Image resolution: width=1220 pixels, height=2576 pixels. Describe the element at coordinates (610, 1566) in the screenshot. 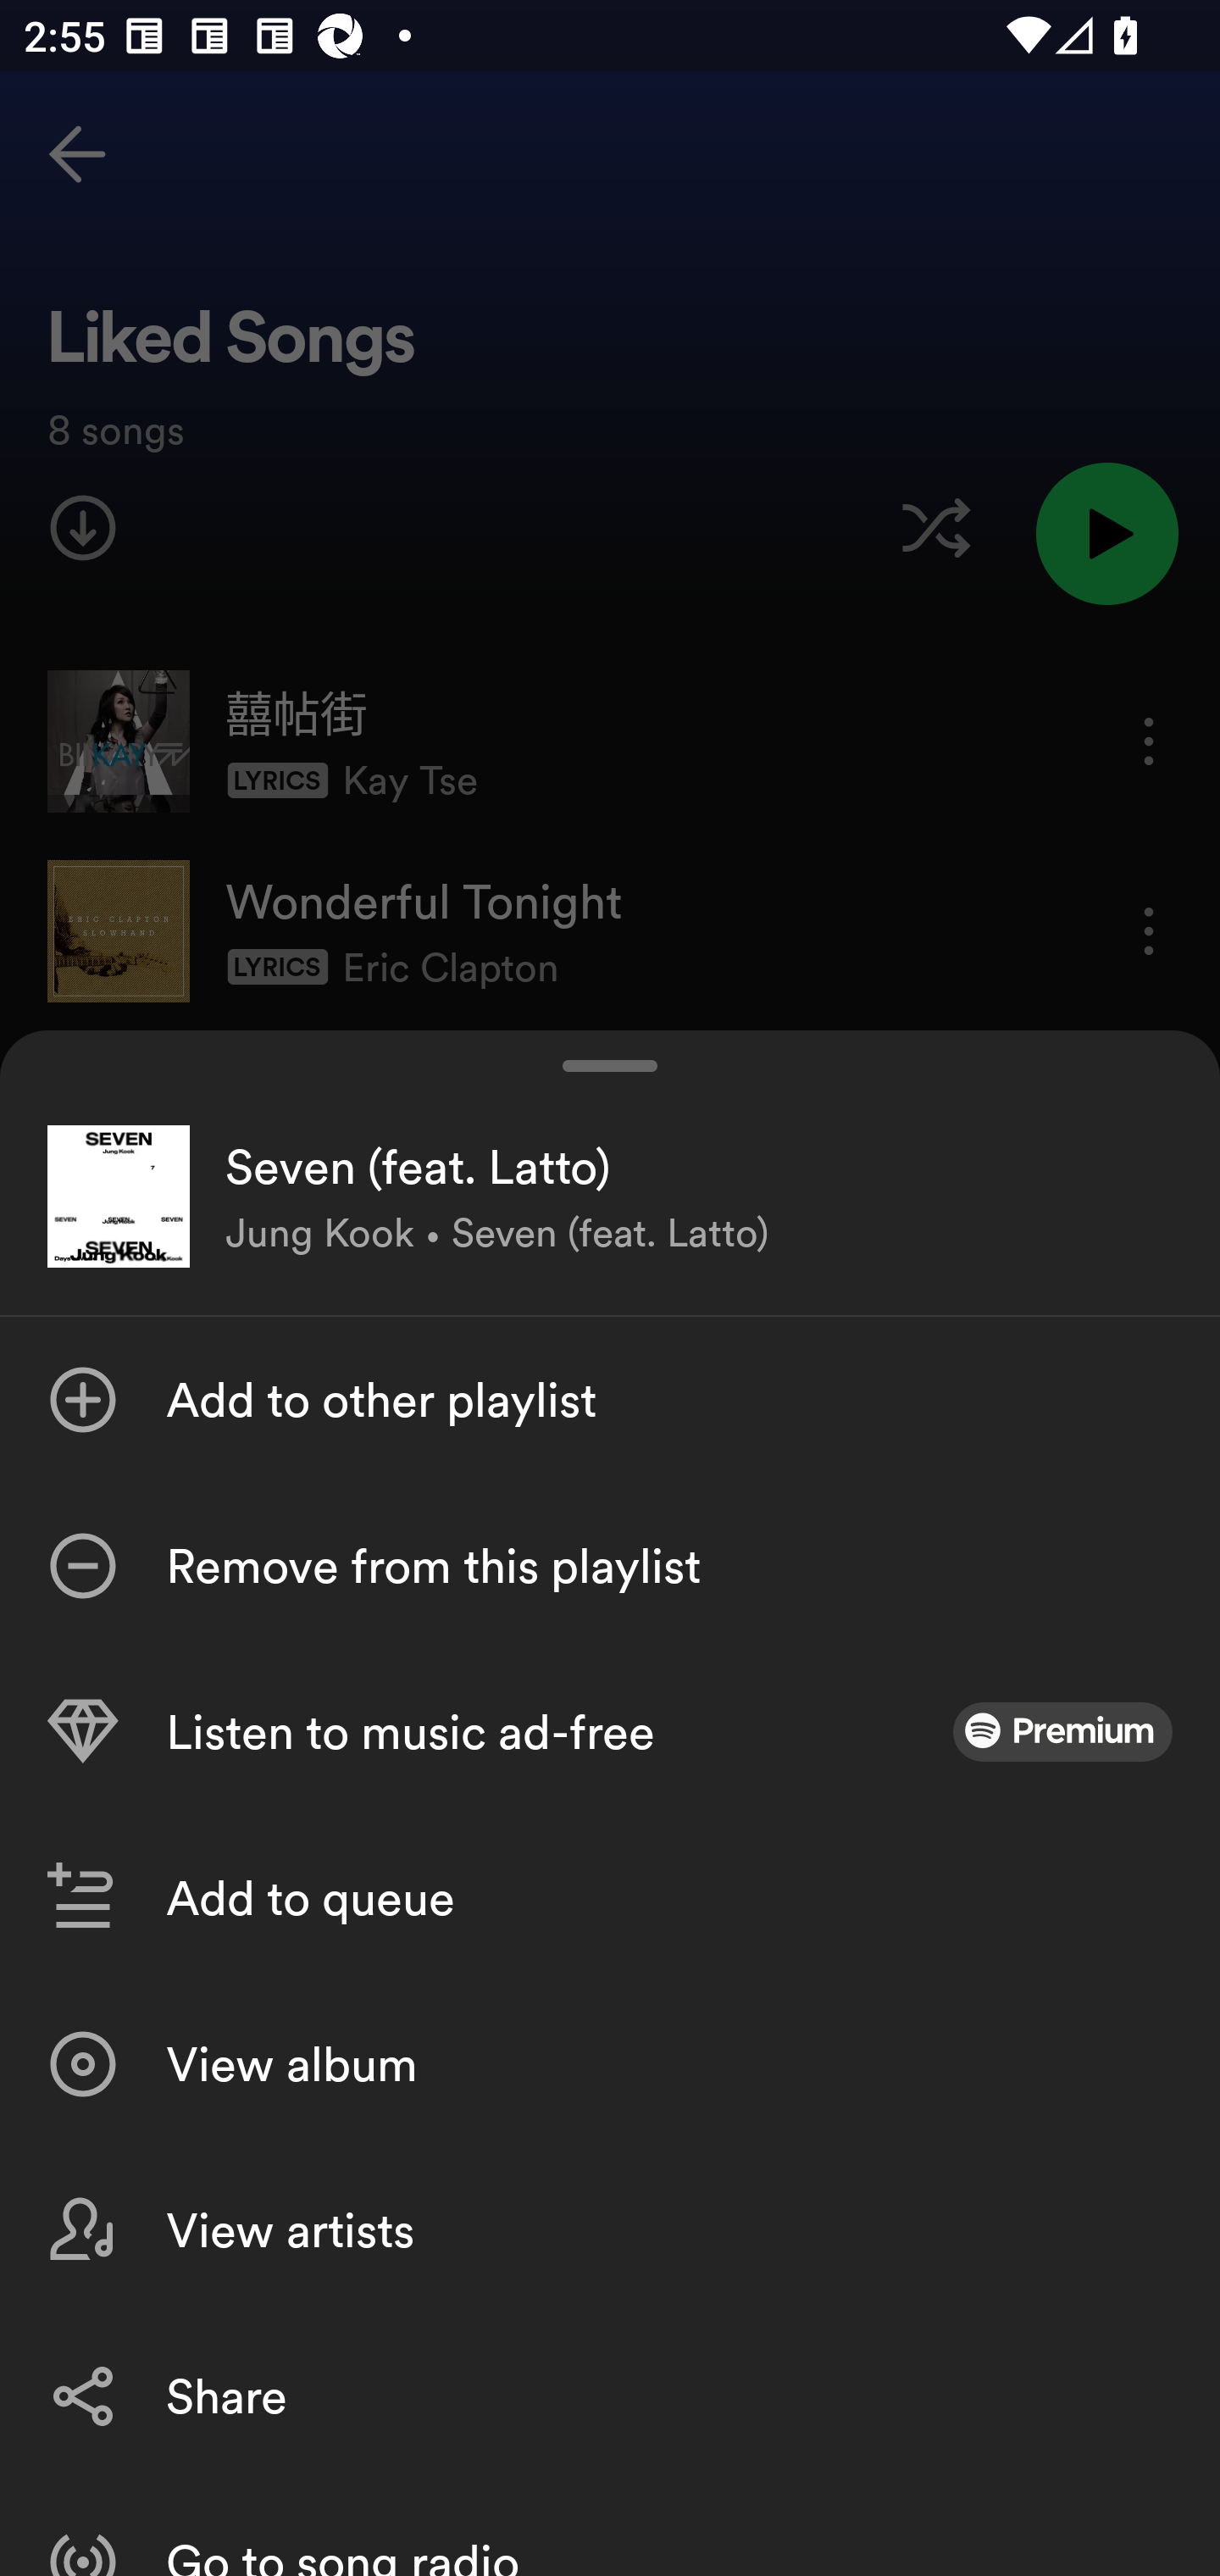

I see `Remove from this playlist` at that location.